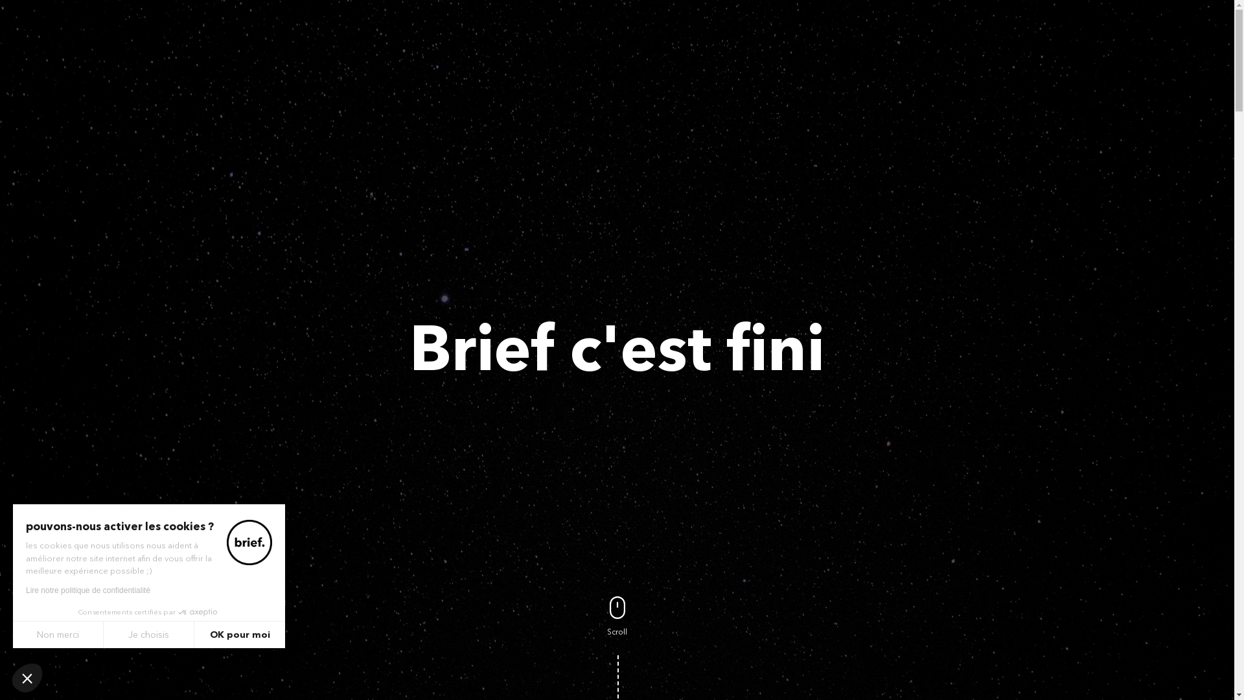  I want to click on Non merci, so click(58, 635).